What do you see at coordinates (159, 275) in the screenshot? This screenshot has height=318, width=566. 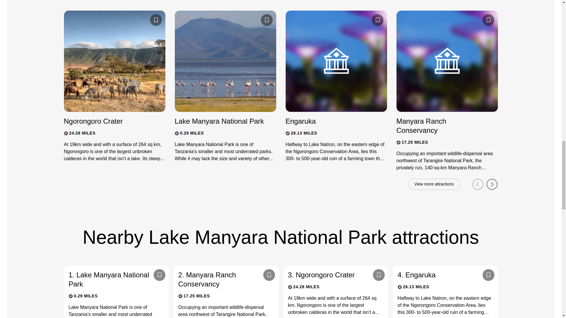 I see `Login` at bounding box center [159, 275].